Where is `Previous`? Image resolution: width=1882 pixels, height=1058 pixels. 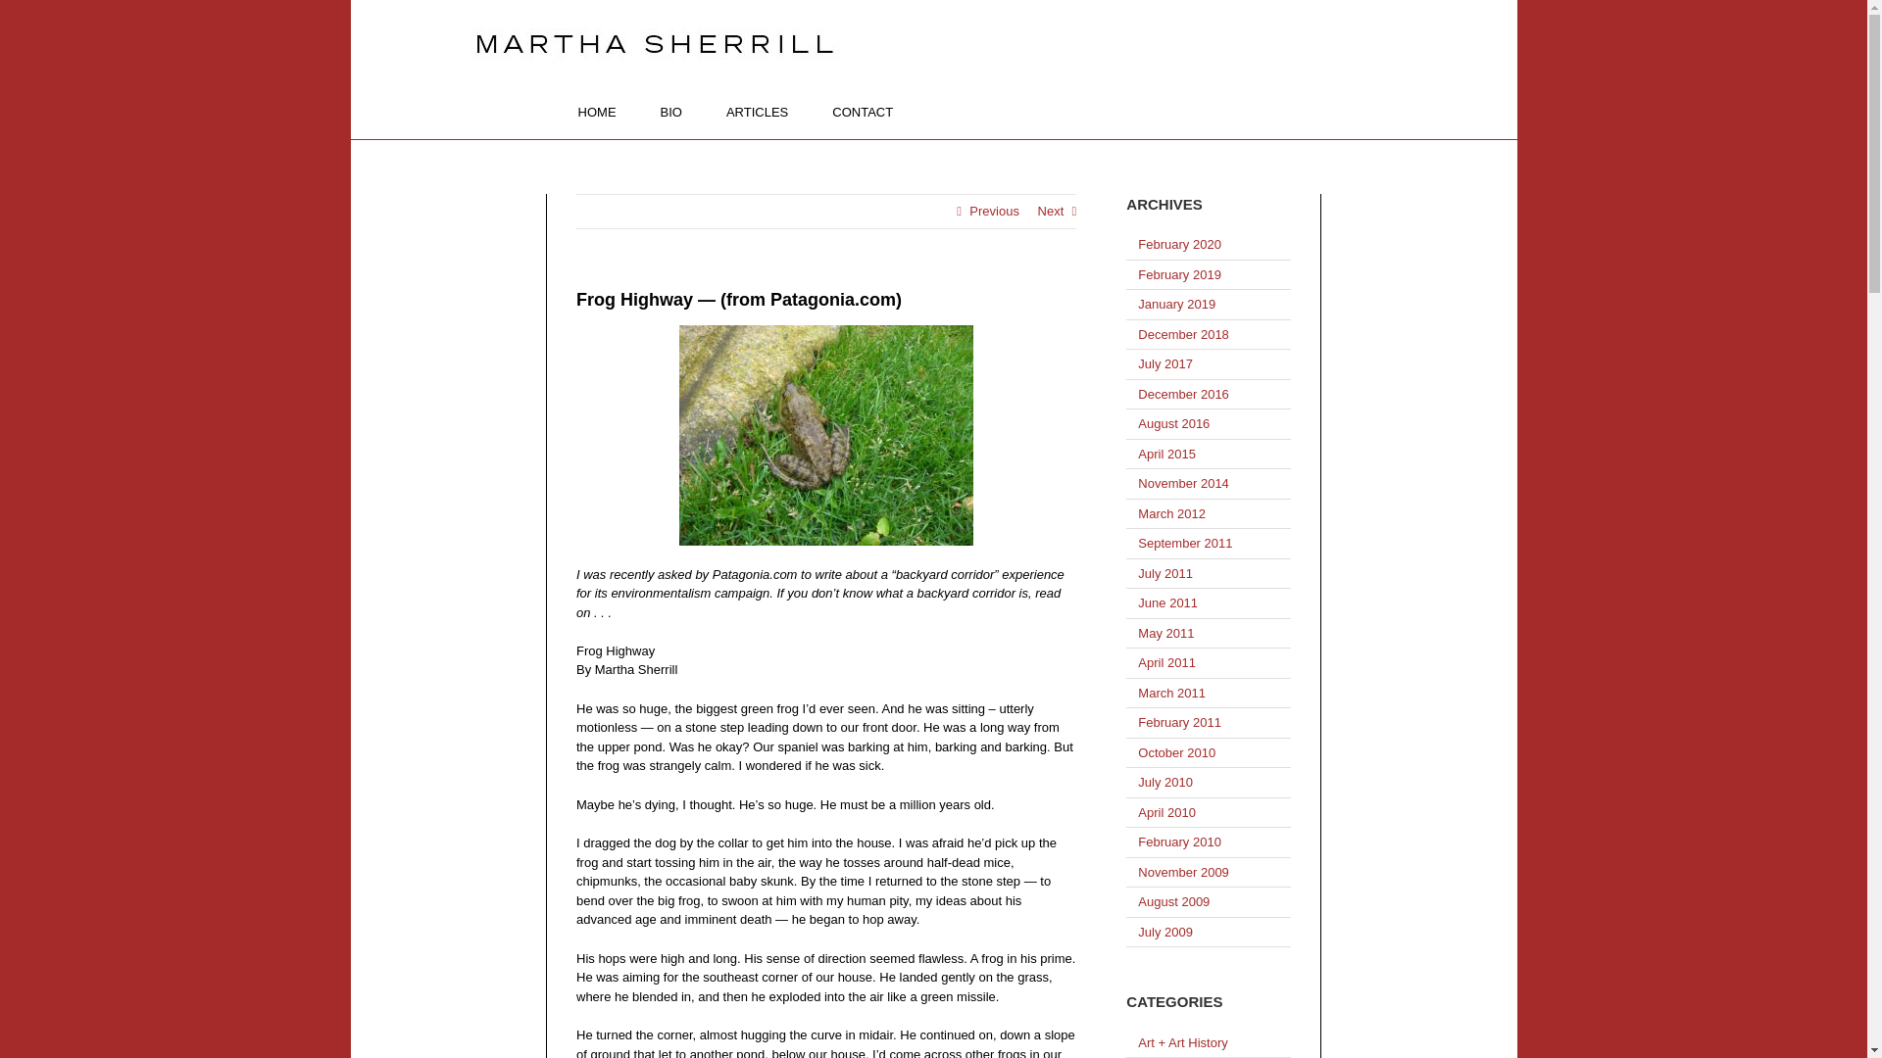
Previous is located at coordinates (994, 212).